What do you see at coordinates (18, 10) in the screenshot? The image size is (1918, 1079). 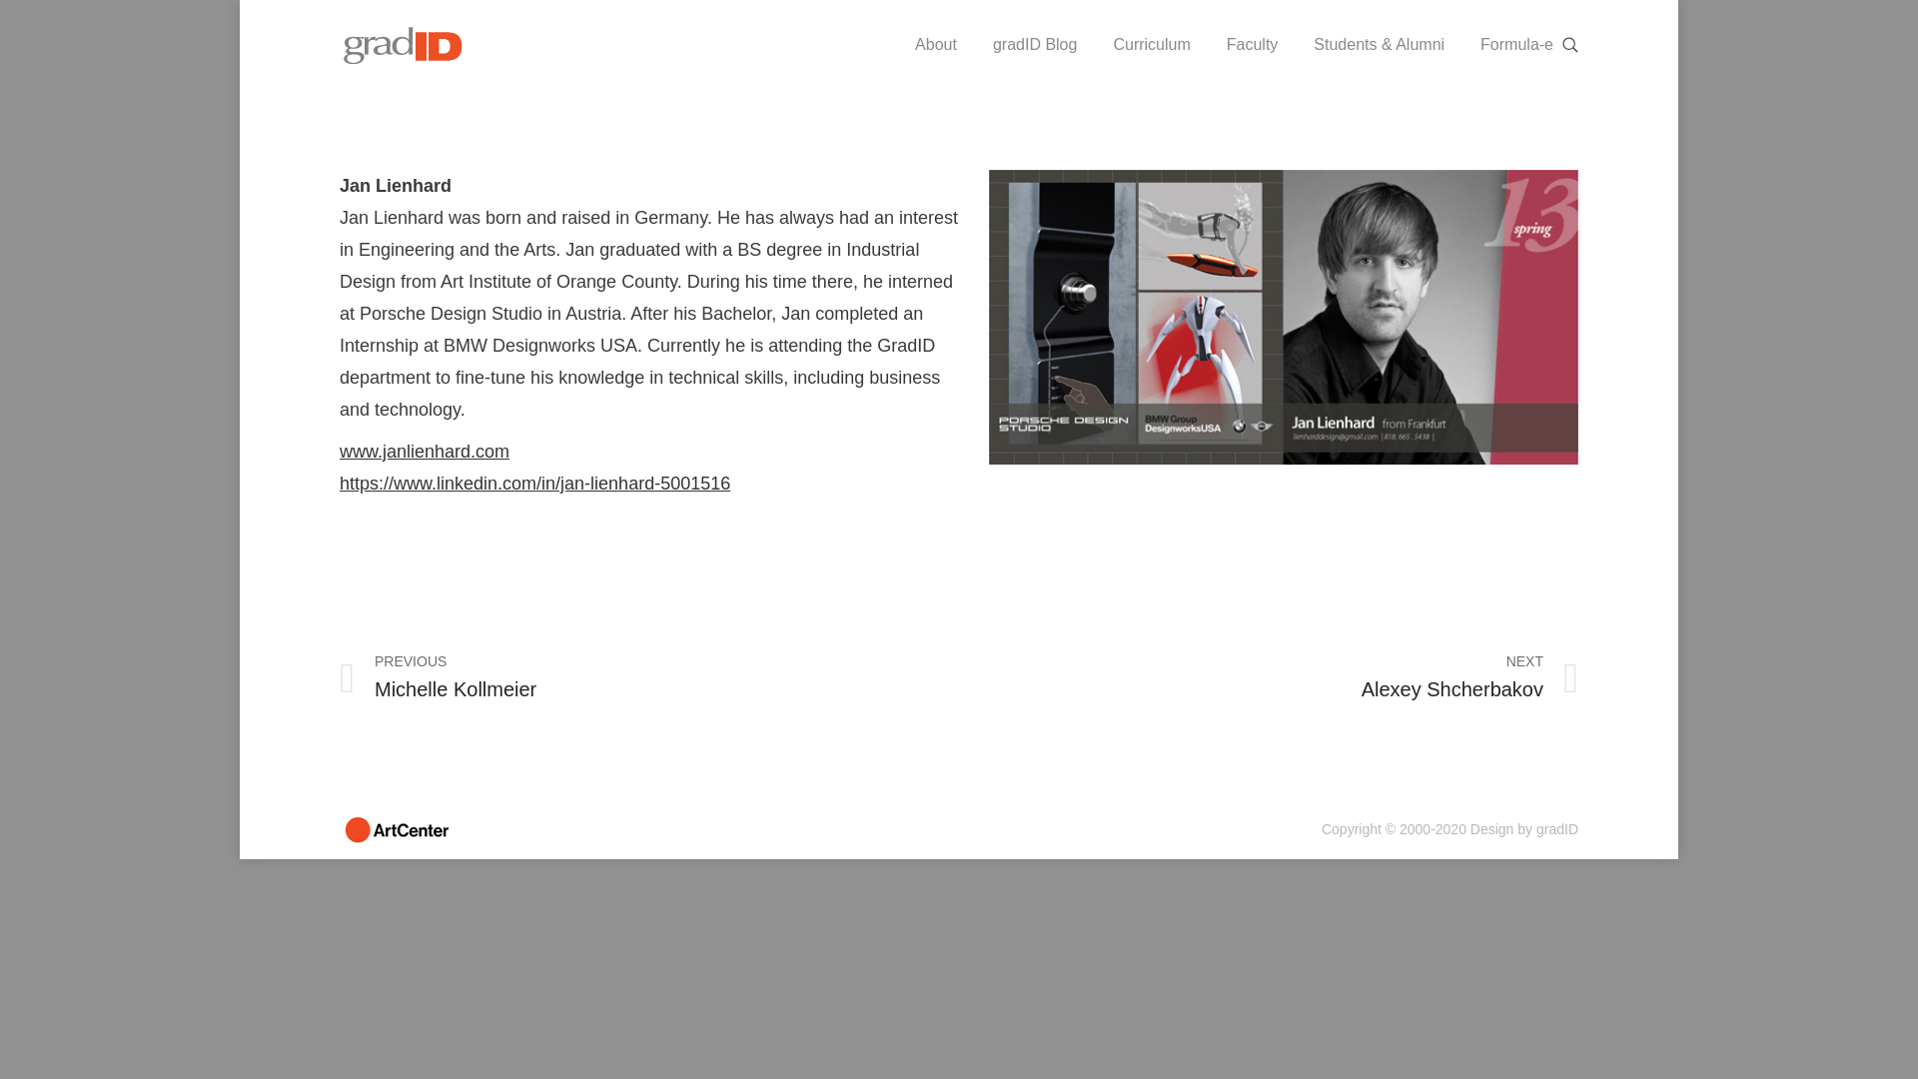 I see `Go!` at bounding box center [18, 10].